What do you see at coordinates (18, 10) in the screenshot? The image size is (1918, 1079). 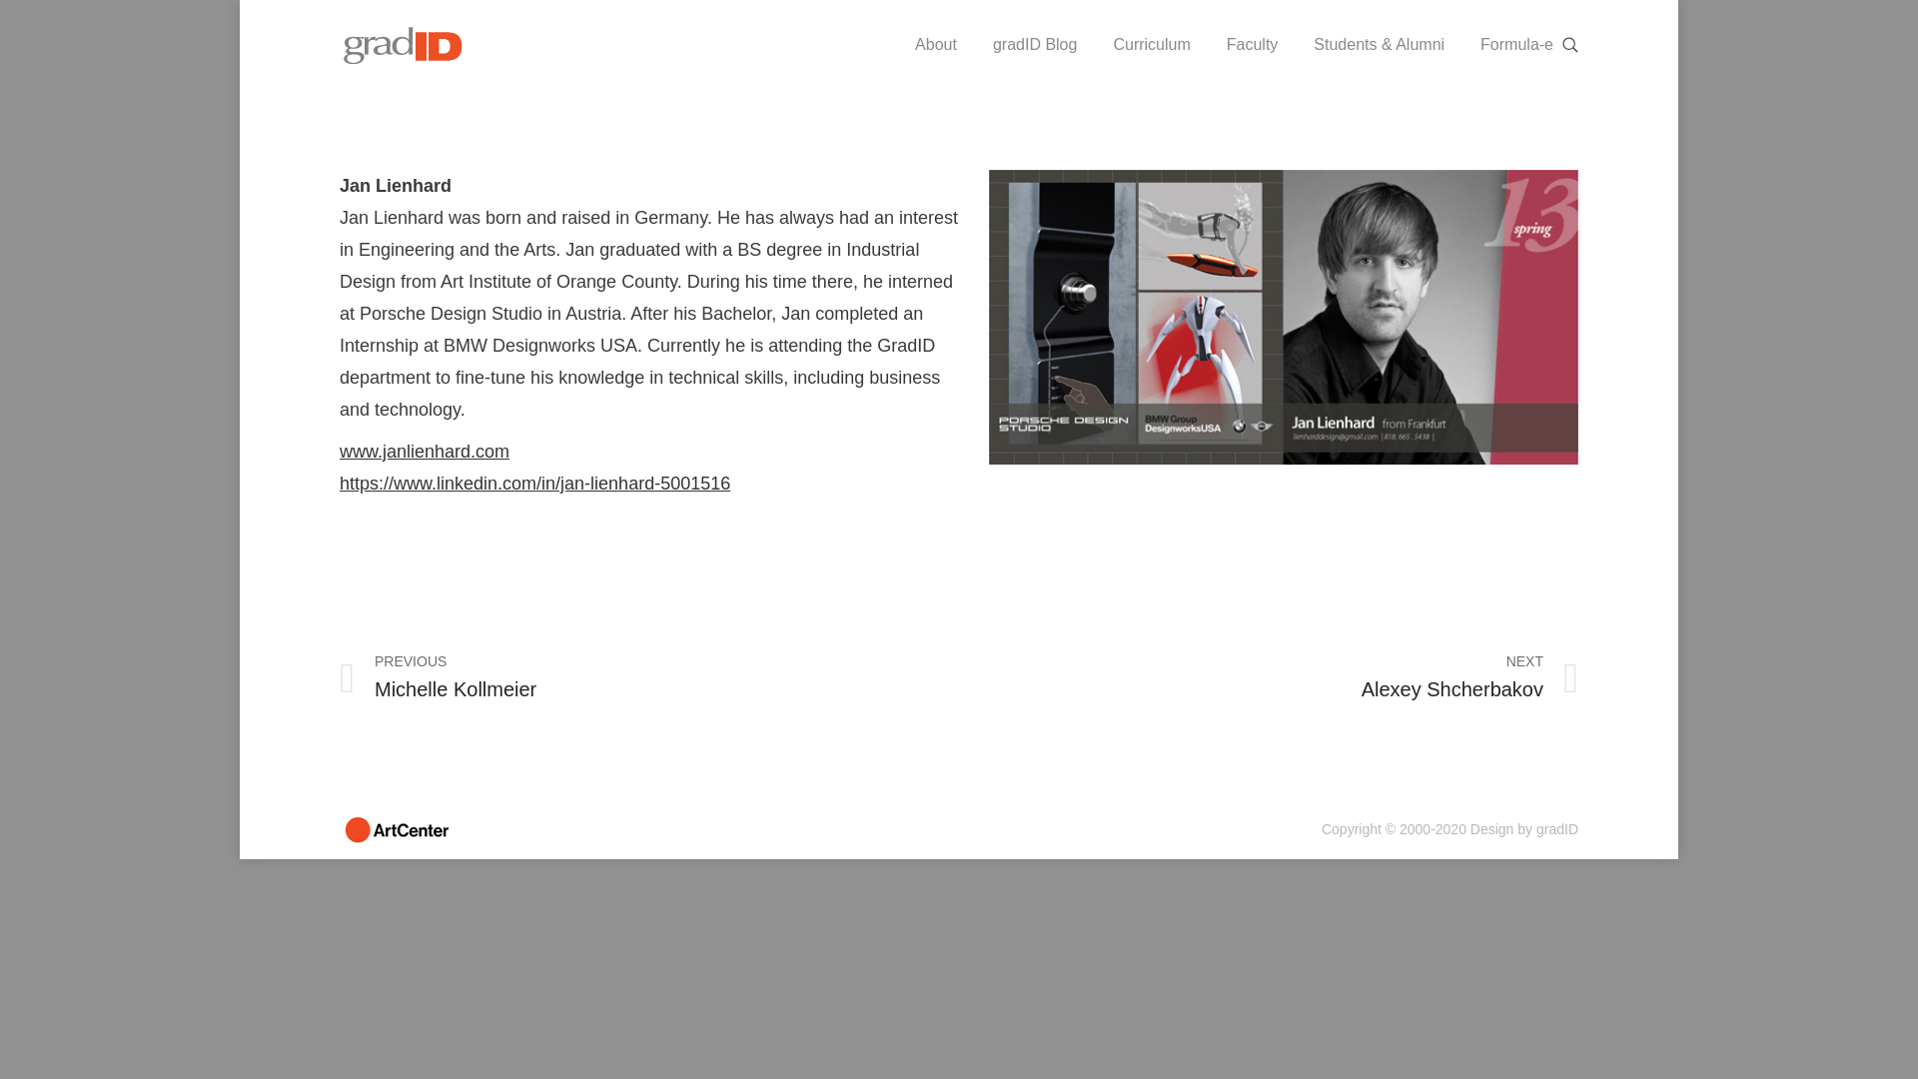 I see `Go!` at bounding box center [18, 10].